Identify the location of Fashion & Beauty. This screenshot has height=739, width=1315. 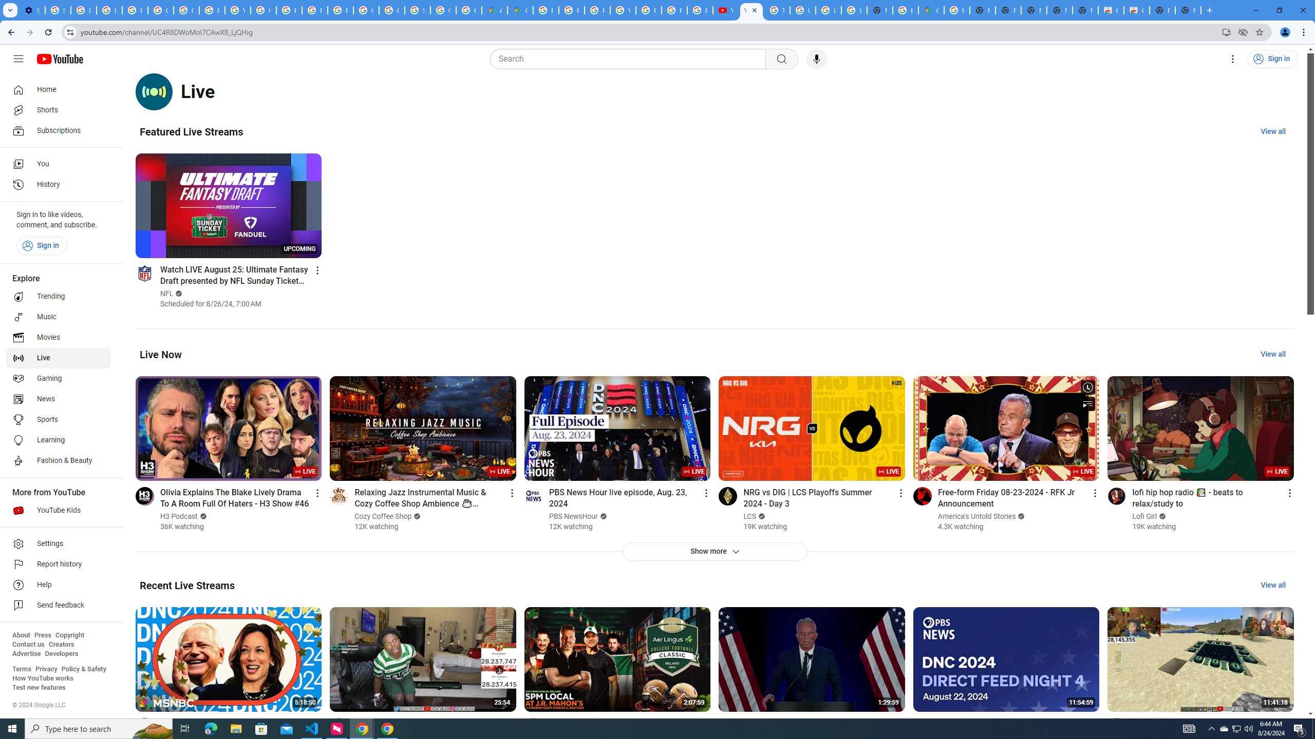
(59, 461).